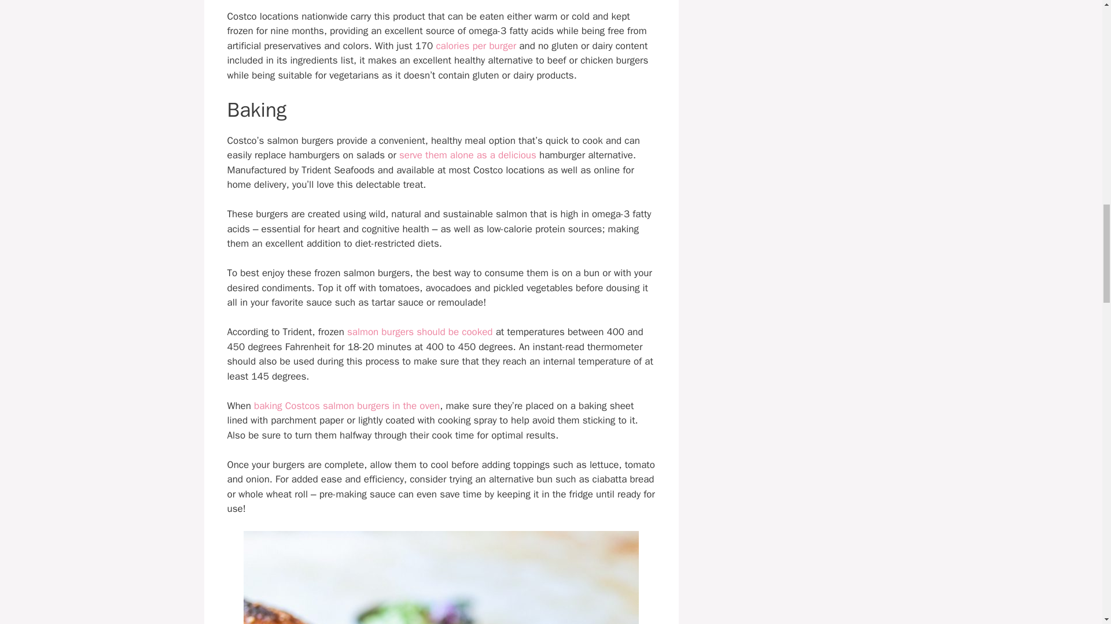  Describe the element at coordinates (476, 46) in the screenshot. I see `calories per burger` at that location.